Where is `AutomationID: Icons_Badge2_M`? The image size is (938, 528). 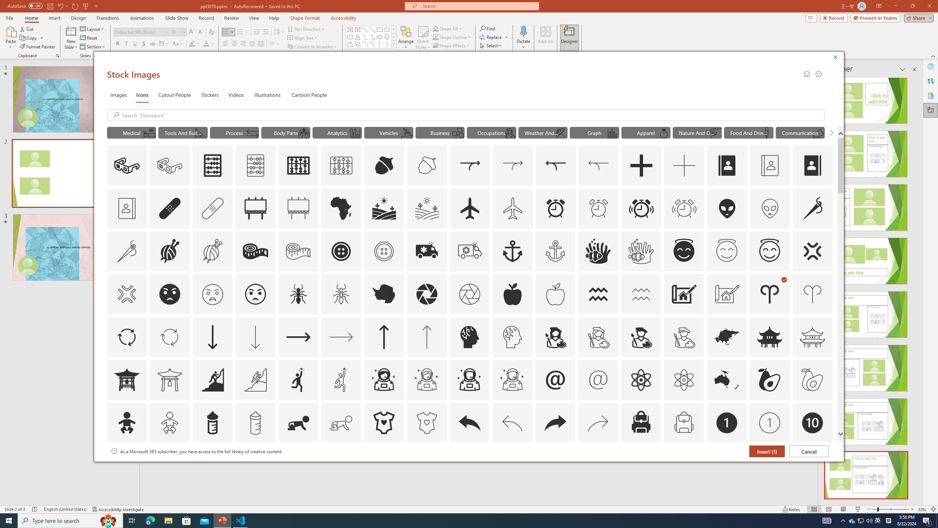
AutomationID: Icons_Badge2_M is located at coordinates (212, 466).